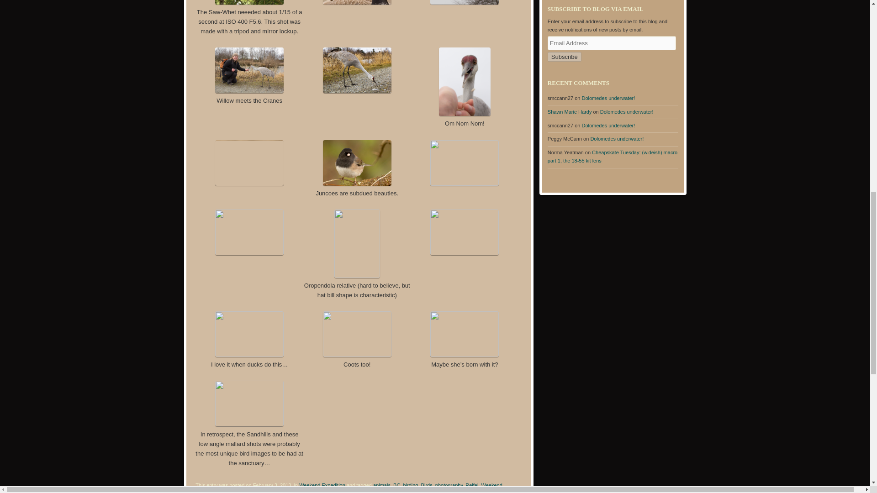  Describe the element at coordinates (564, 57) in the screenshot. I see `Subscribe` at that location.